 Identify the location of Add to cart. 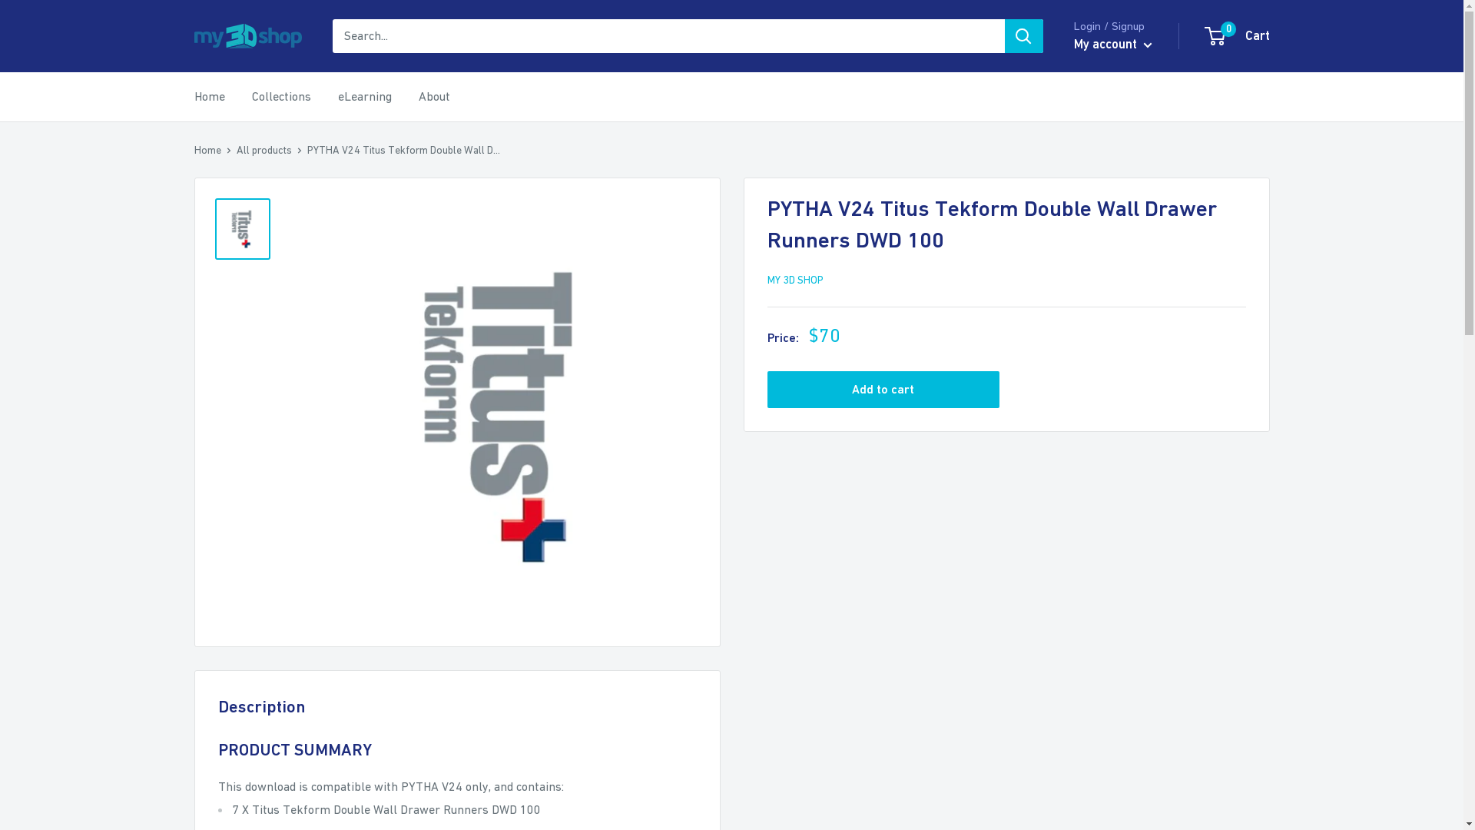
(883, 390).